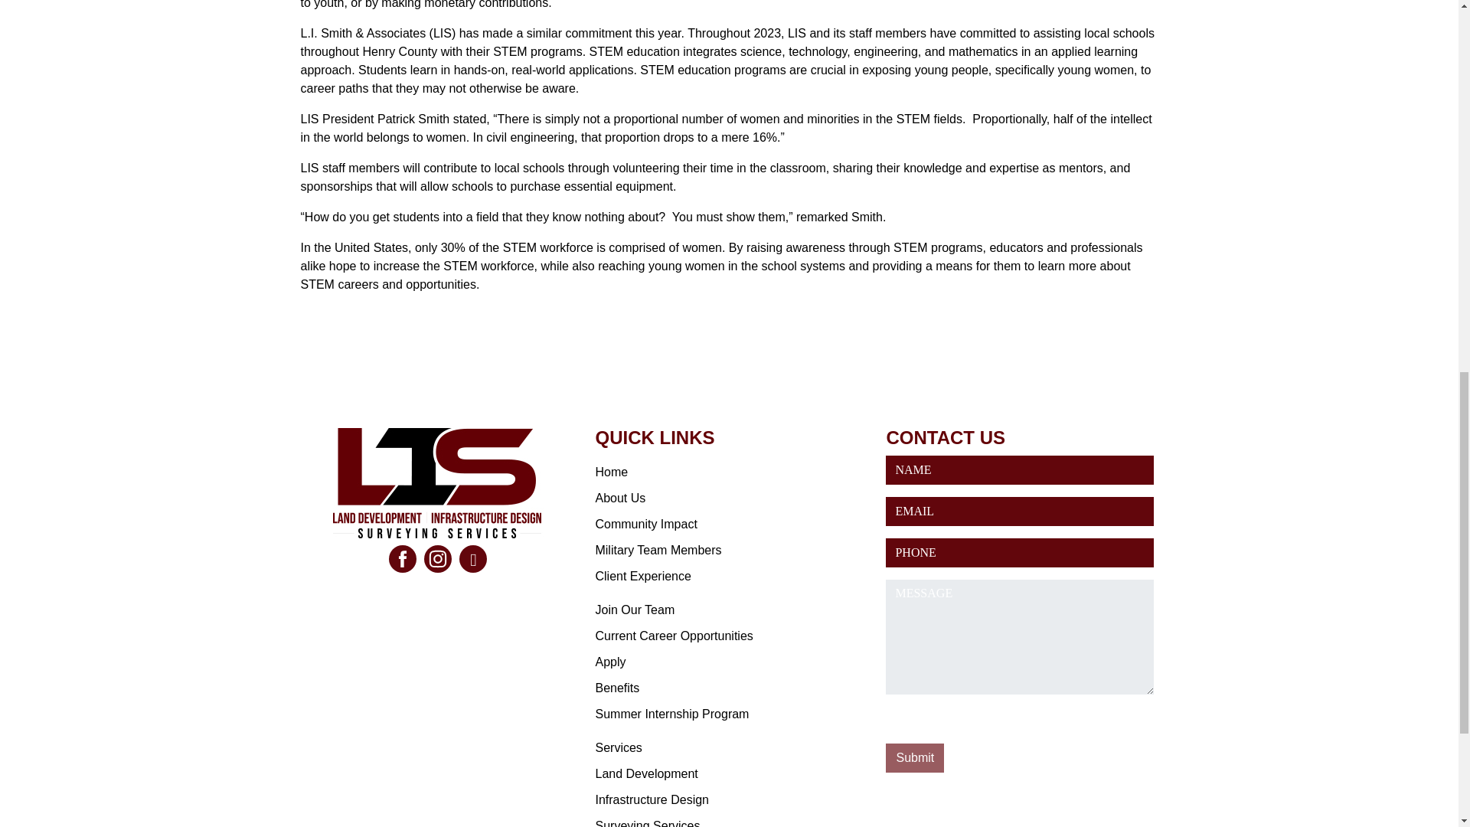  Describe the element at coordinates (671, 714) in the screenshot. I see `Summer Internship Program` at that location.